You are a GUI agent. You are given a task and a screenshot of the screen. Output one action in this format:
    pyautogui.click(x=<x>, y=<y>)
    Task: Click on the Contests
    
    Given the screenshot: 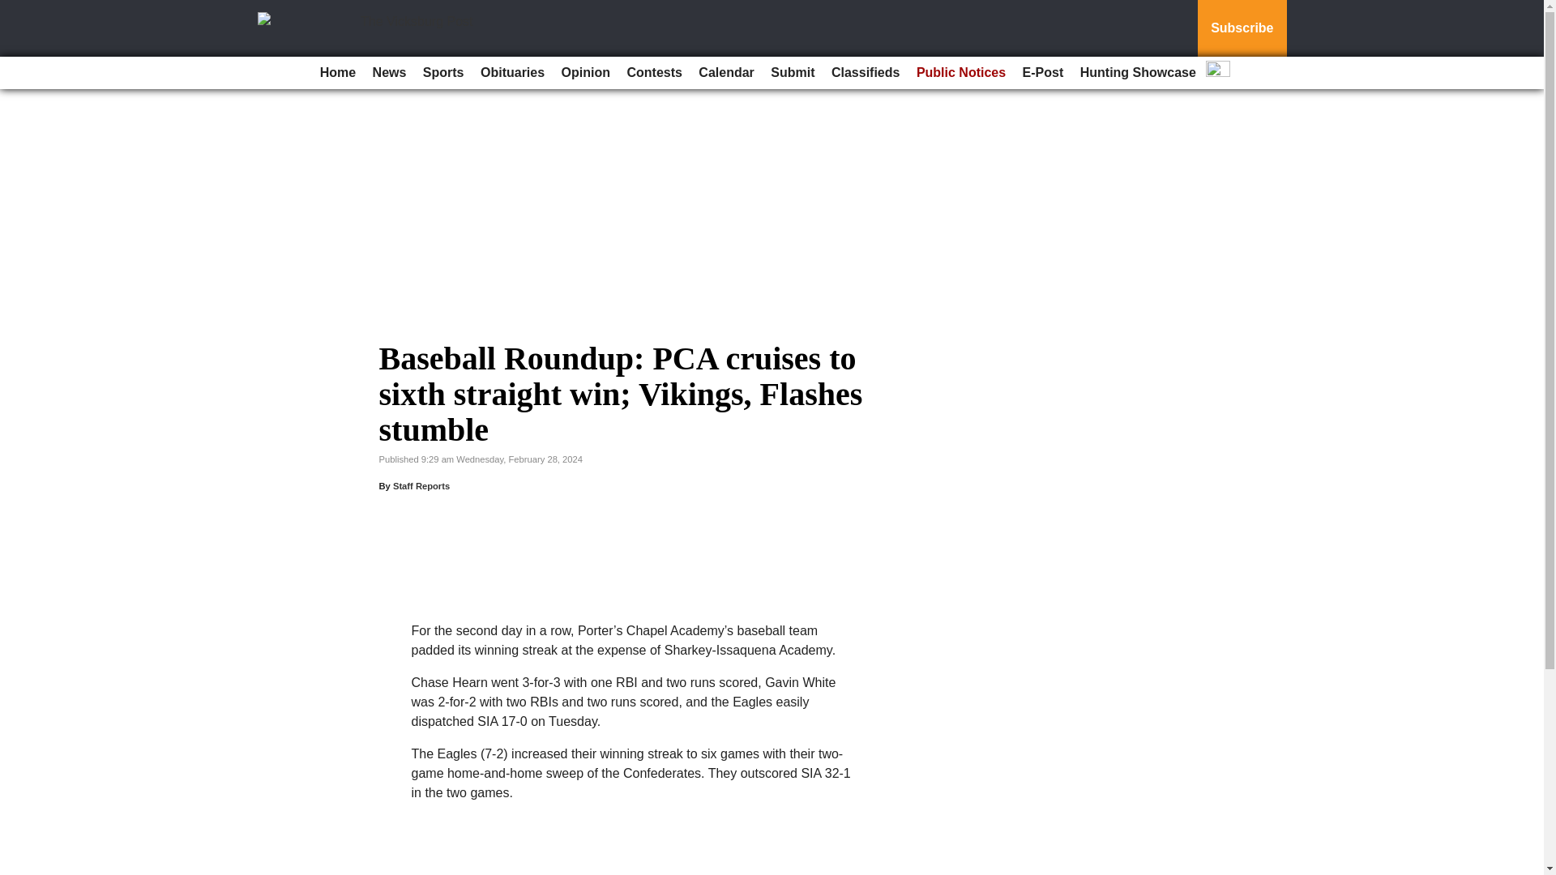 What is the action you would take?
    pyautogui.click(x=653, y=73)
    